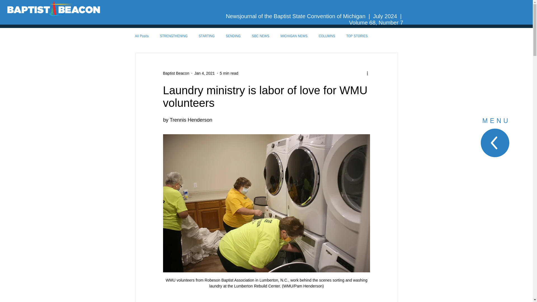 The height and width of the screenshot is (302, 537). What do you see at coordinates (327, 36) in the screenshot?
I see `COLUMNS` at bounding box center [327, 36].